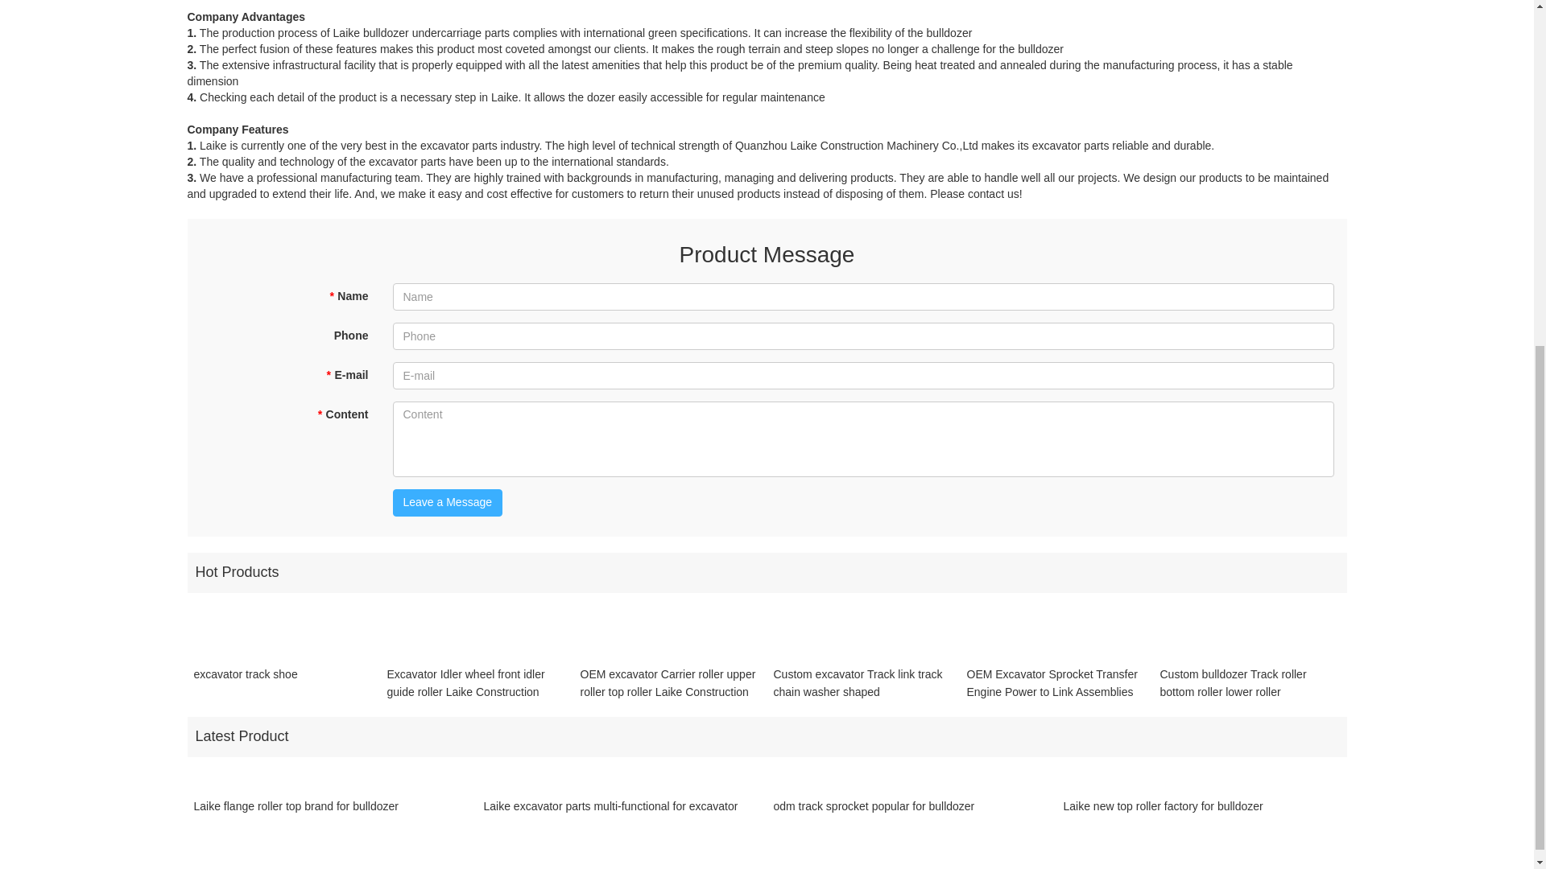 This screenshot has height=869, width=1546. Describe the element at coordinates (1250, 682) in the screenshot. I see `Custom bulldozer Track roller bottom roller lower roller` at that location.